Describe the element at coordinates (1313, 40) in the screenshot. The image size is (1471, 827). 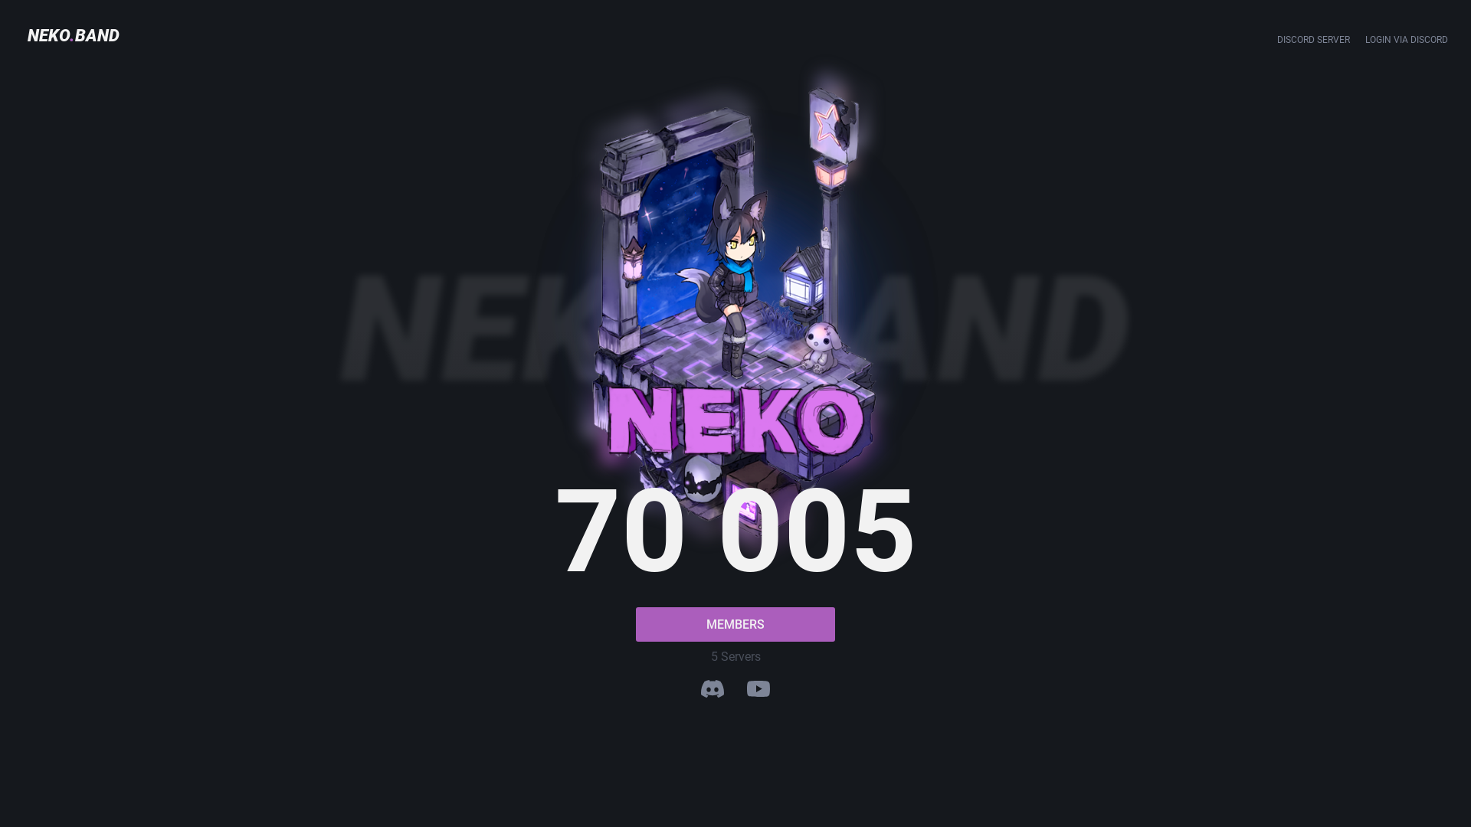
I see `DISCORD SERVER` at that location.